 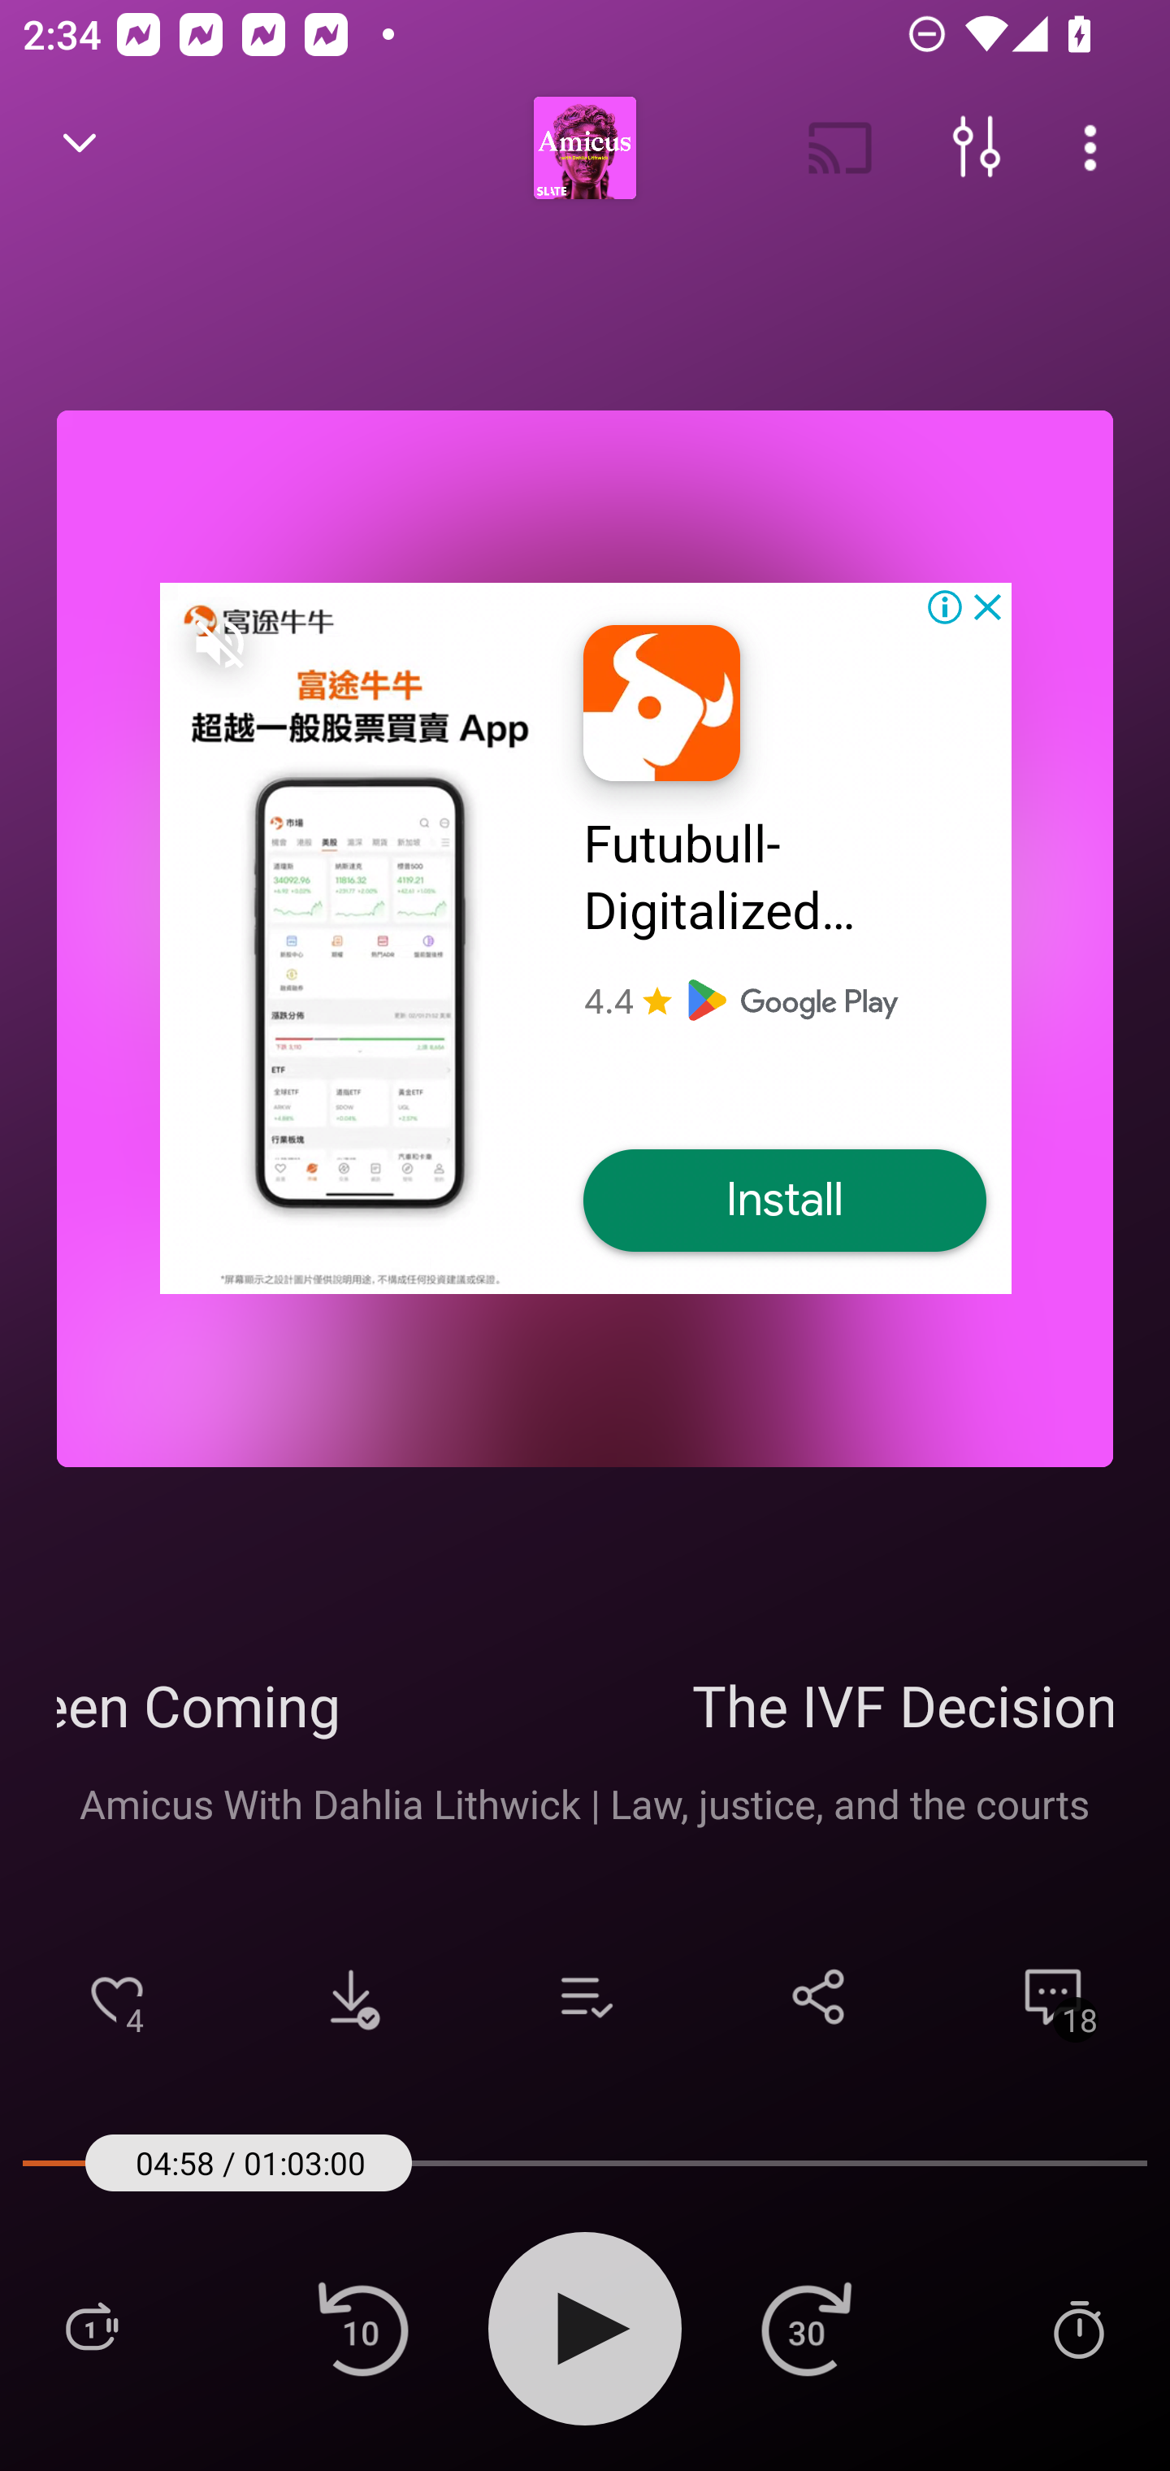 What do you see at coordinates (1053, 1996) in the screenshot?
I see `18 Comments` at bounding box center [1053, 1996].